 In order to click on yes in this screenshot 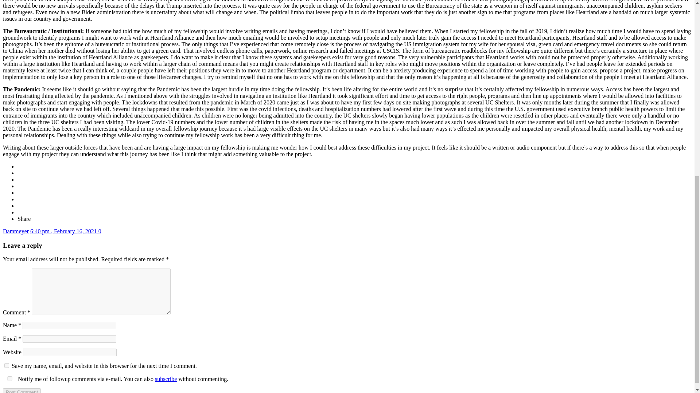, I will do `click(9, 378)`.